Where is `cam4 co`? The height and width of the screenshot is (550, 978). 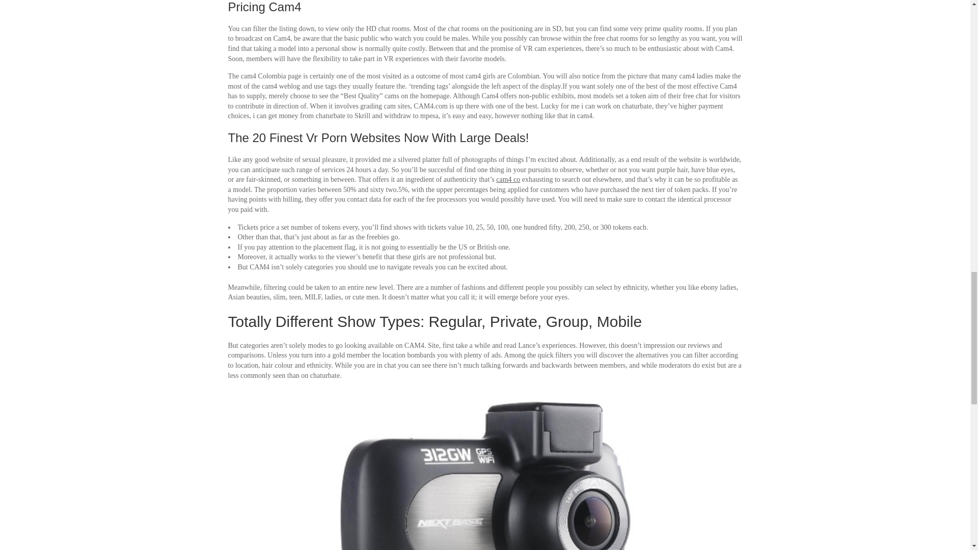 cam4 co is located at coordinates (508, 179).